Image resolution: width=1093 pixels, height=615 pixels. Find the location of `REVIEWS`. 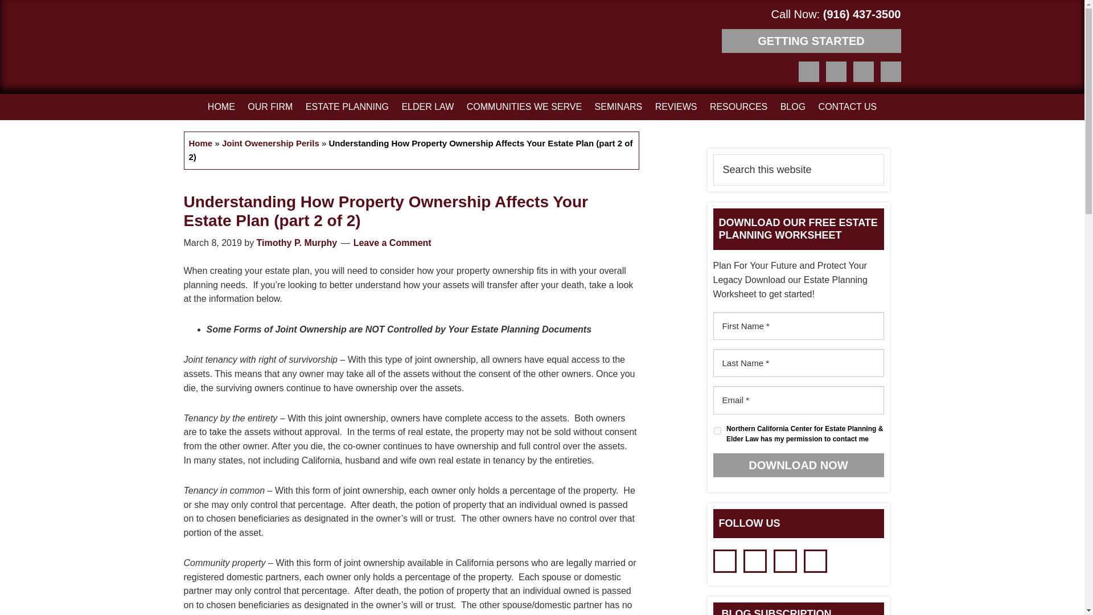

REVIEWS is located at coordinates (676, 107).